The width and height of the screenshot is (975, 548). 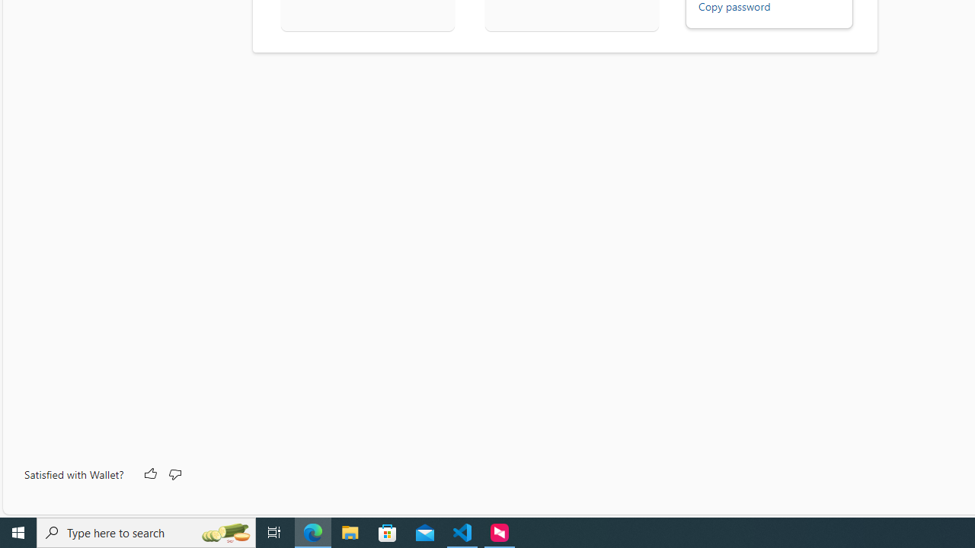 What do you see at coordinates (174, 475) in the screenshot?
I see `Dislike` at bounding box center [174, 475].